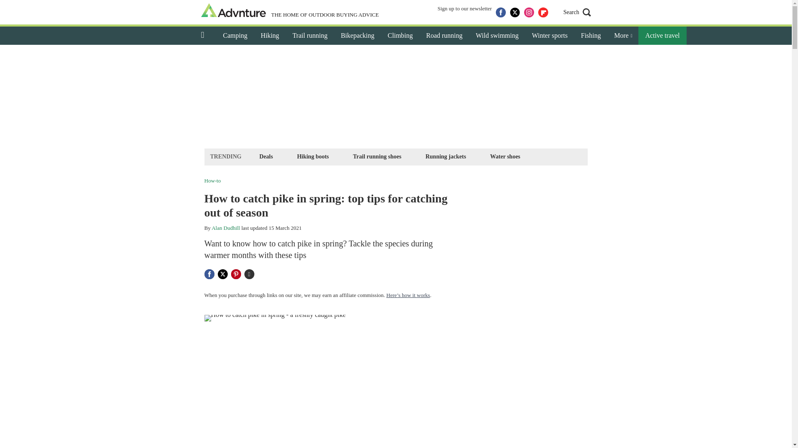  I want to click on Water shoes, so click(505, 156).